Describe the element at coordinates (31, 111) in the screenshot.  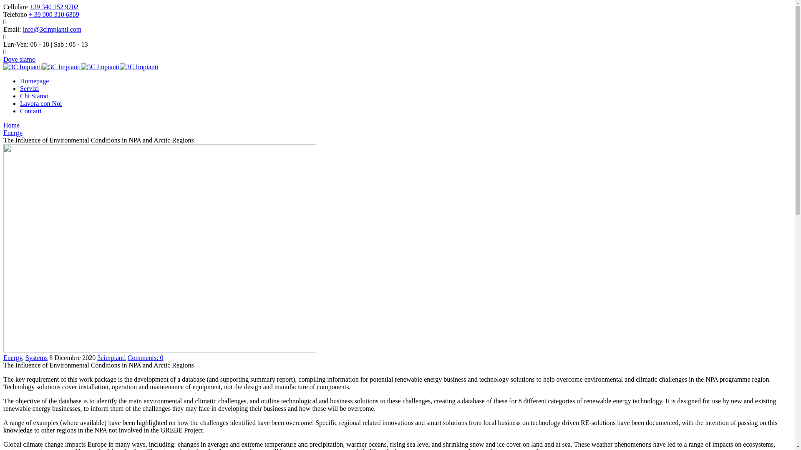
I see `Contatti` at that location.